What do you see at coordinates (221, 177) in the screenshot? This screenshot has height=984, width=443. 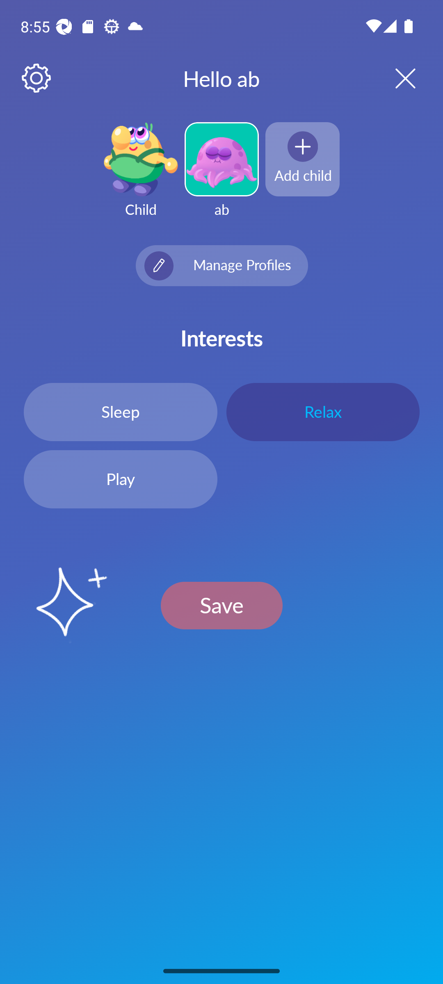 I see `ab` at bounding box center [221, 177].